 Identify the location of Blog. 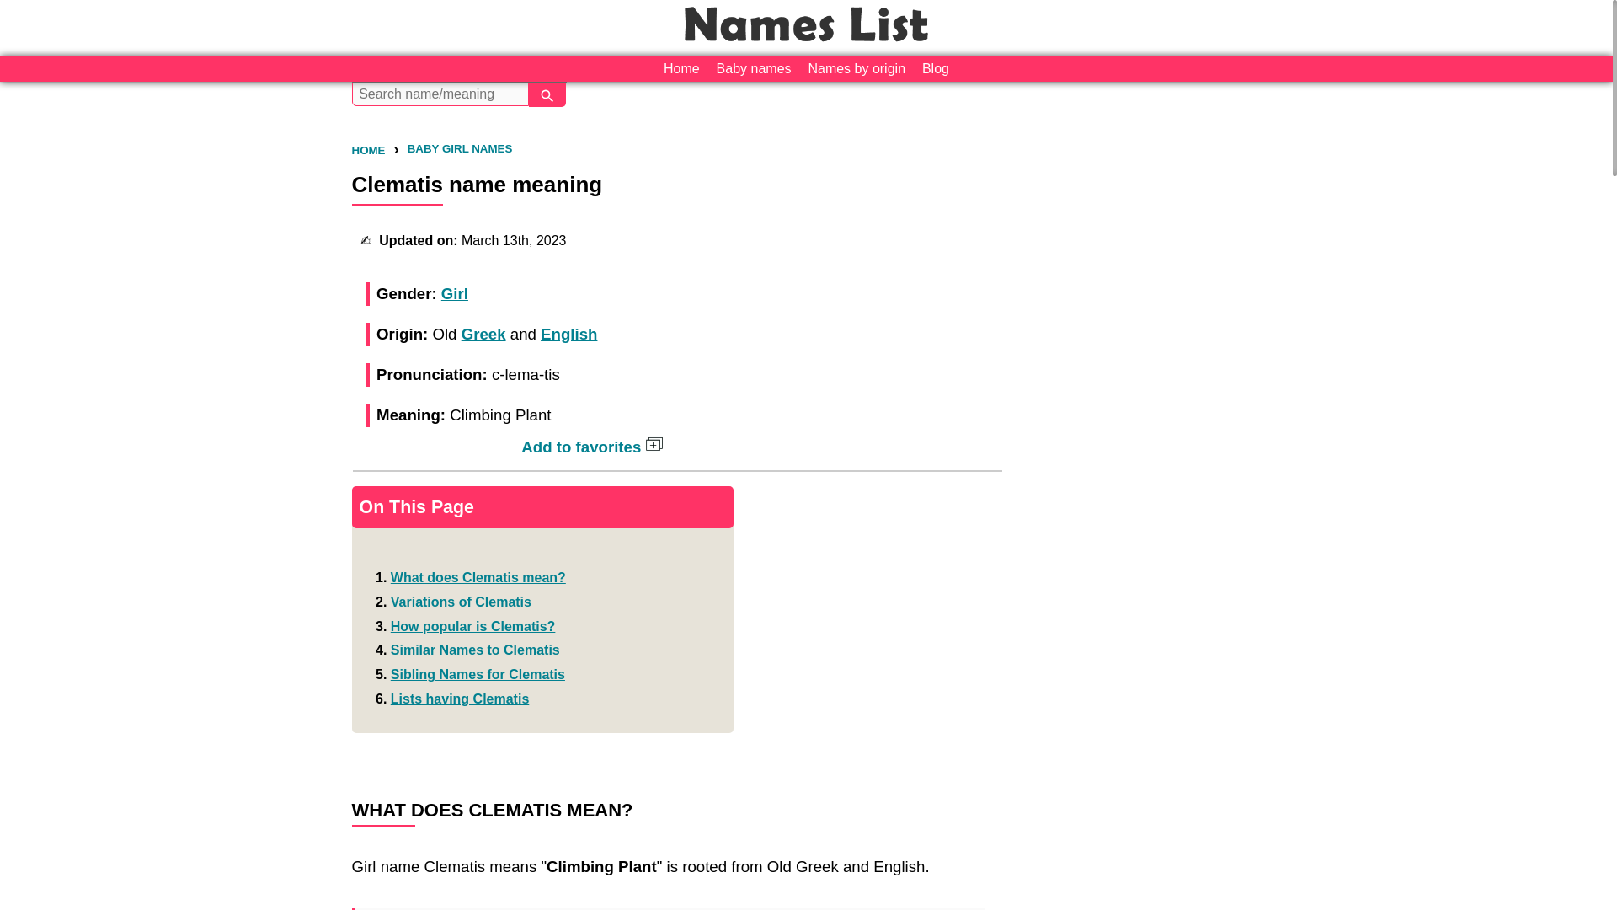
(935, 69).